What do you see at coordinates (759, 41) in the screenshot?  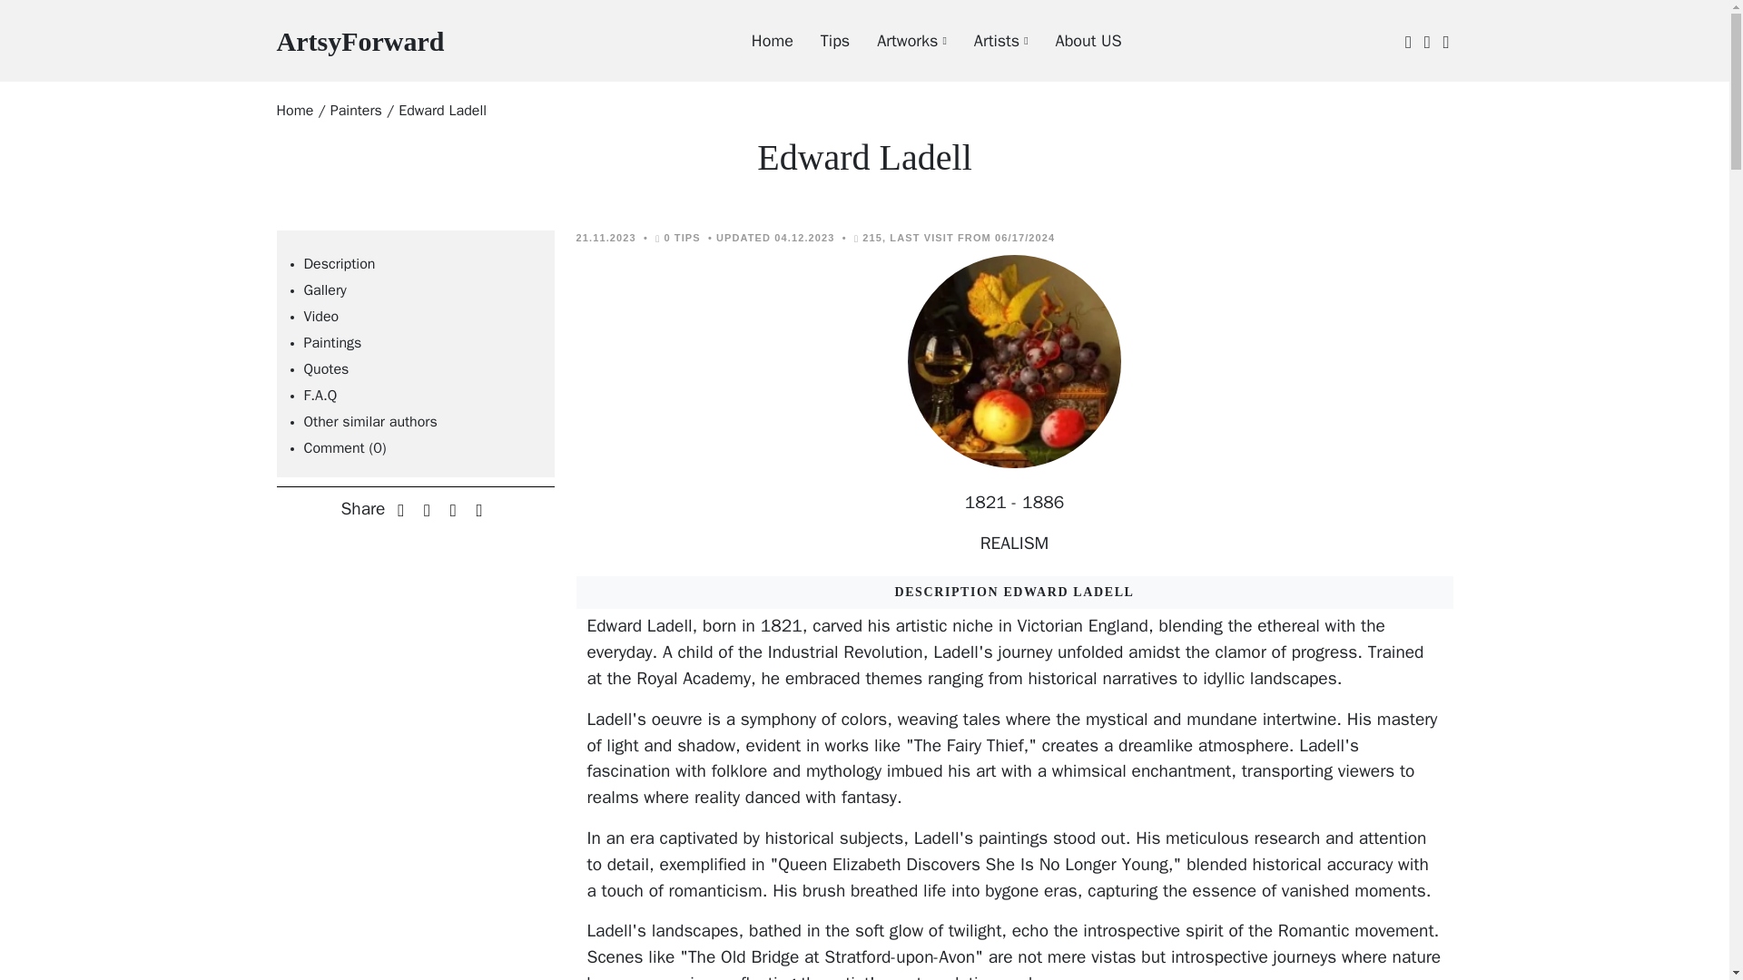 I see `Home` at bounding box center [759, 41].